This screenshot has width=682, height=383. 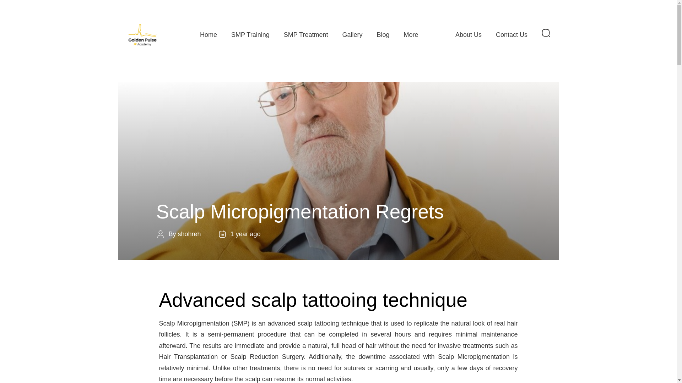 What do you see at coordinates (250, 34) in the screenshot?
I see `SMP Training` at bounding box center [250, 34].